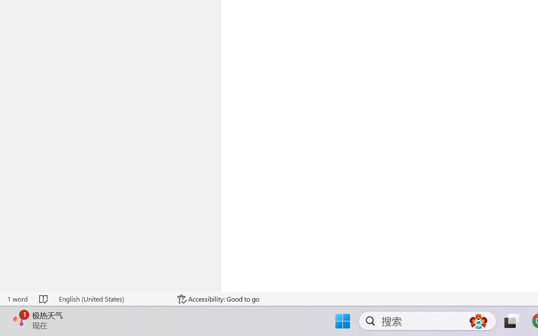 This screenshot has width=538, height=336. I want to click on Accessibility Checker Accessibility: Good to go, so click(218, 299).